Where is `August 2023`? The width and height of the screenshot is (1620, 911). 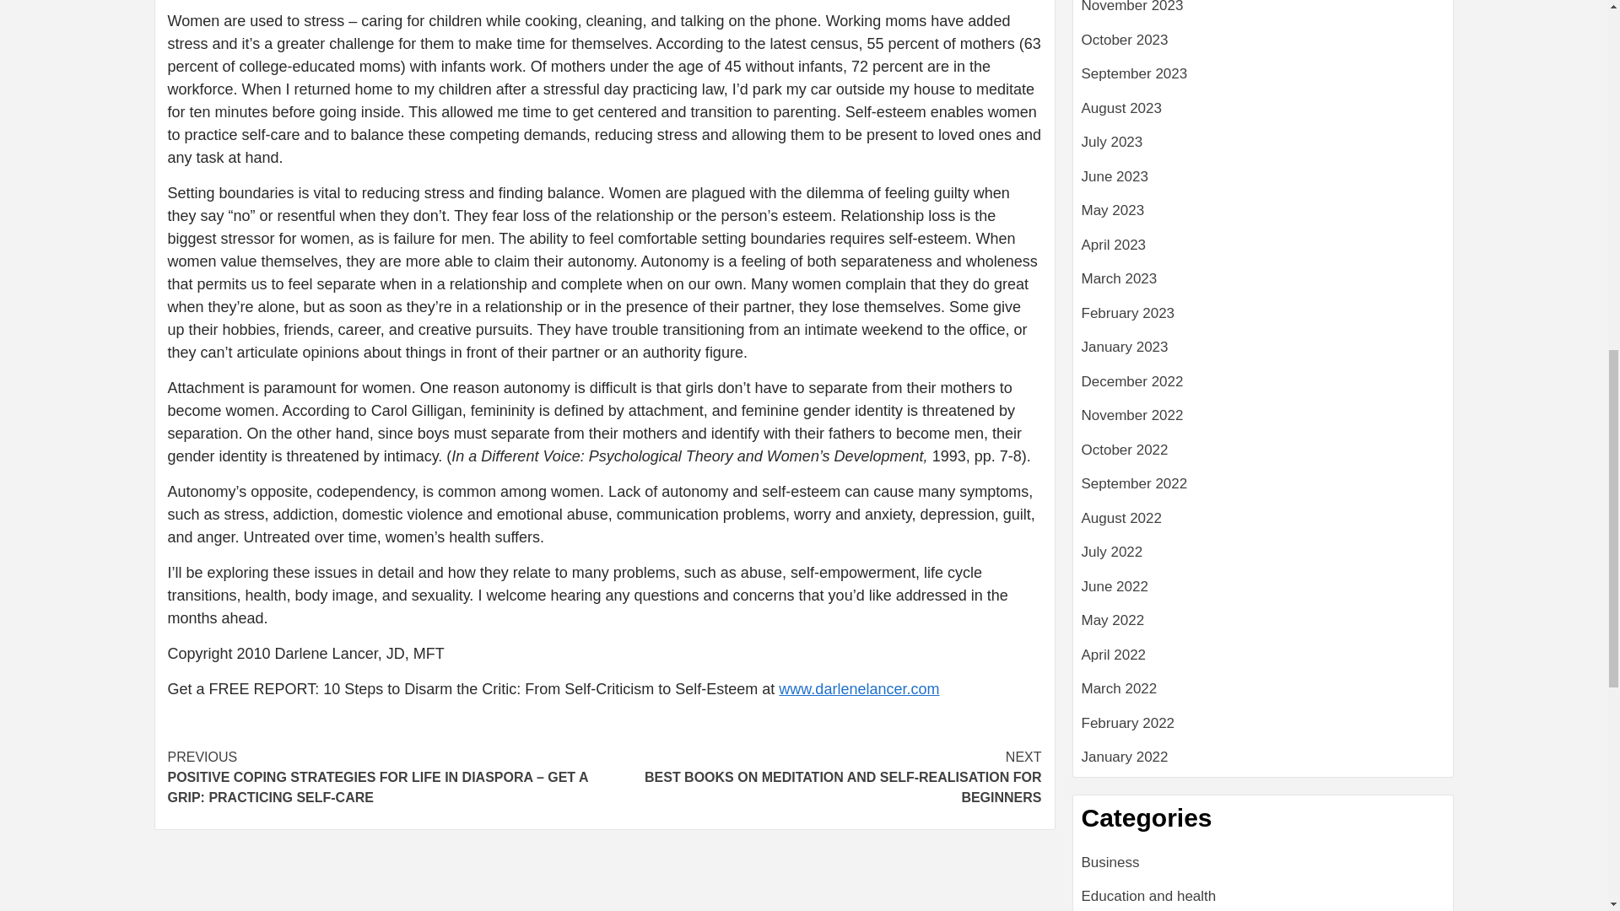 August 2023 is located at coordinates (1263, 115).